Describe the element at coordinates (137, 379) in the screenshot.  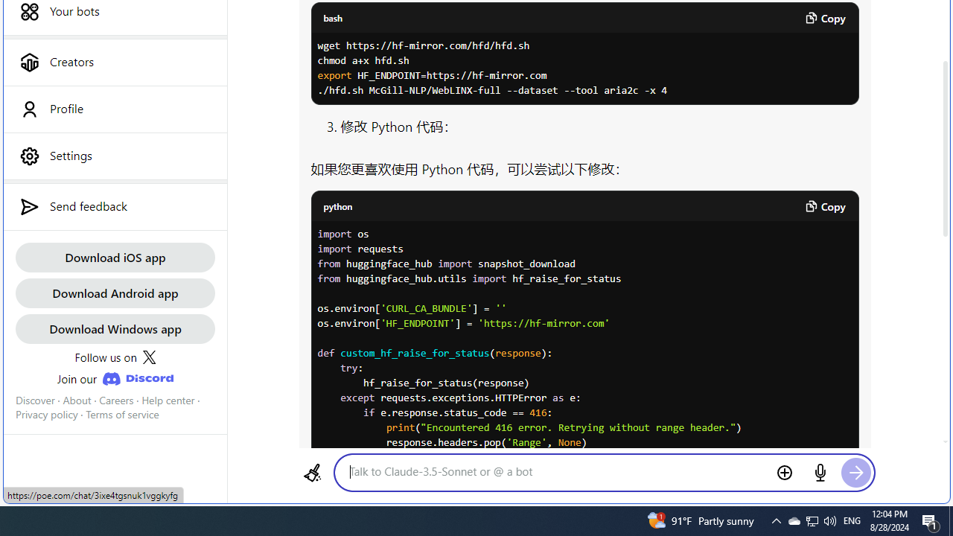
I see `Class: JoinDiscordLink_discordIcon__Xw13A` at that location.